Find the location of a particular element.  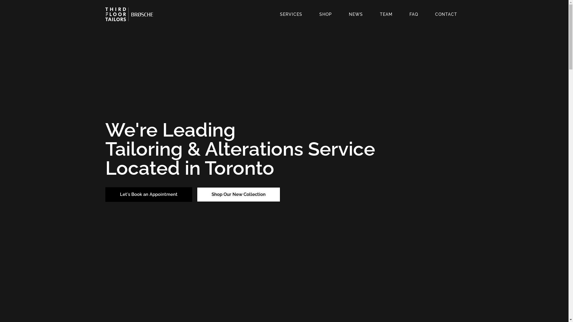

Shop Our New Collection is located at coordinates (239, 194).